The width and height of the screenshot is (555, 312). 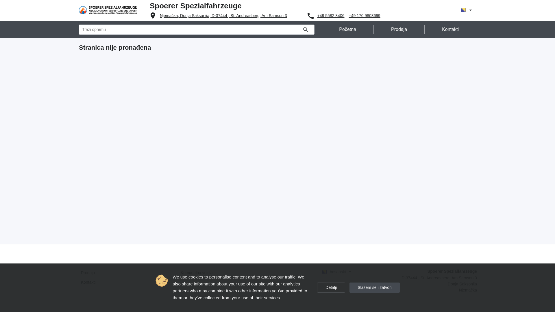 I want to click on Prodaja, so click(x=128, y=273).